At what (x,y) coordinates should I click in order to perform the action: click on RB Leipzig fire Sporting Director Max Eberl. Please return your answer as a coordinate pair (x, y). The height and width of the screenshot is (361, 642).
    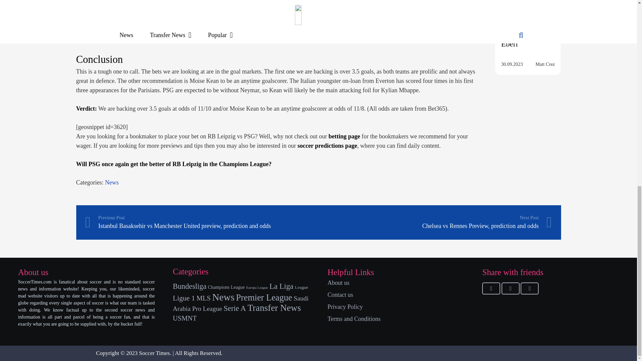
    Looking at the image, I should click on (528, 8).